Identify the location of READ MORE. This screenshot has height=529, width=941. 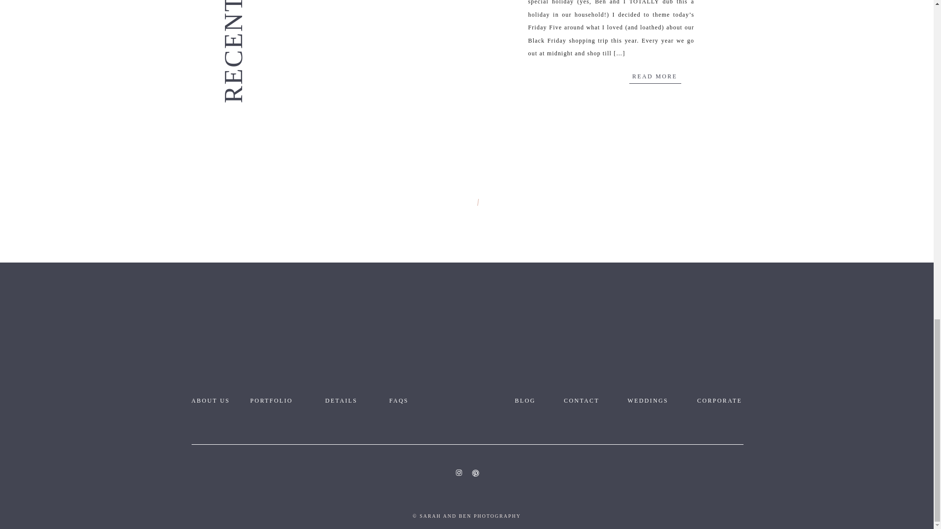
(655, 76).